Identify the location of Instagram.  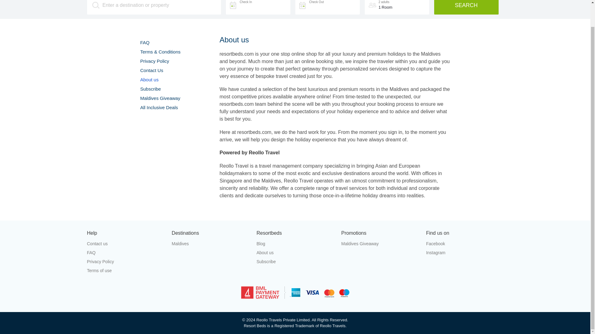
(465, 253).